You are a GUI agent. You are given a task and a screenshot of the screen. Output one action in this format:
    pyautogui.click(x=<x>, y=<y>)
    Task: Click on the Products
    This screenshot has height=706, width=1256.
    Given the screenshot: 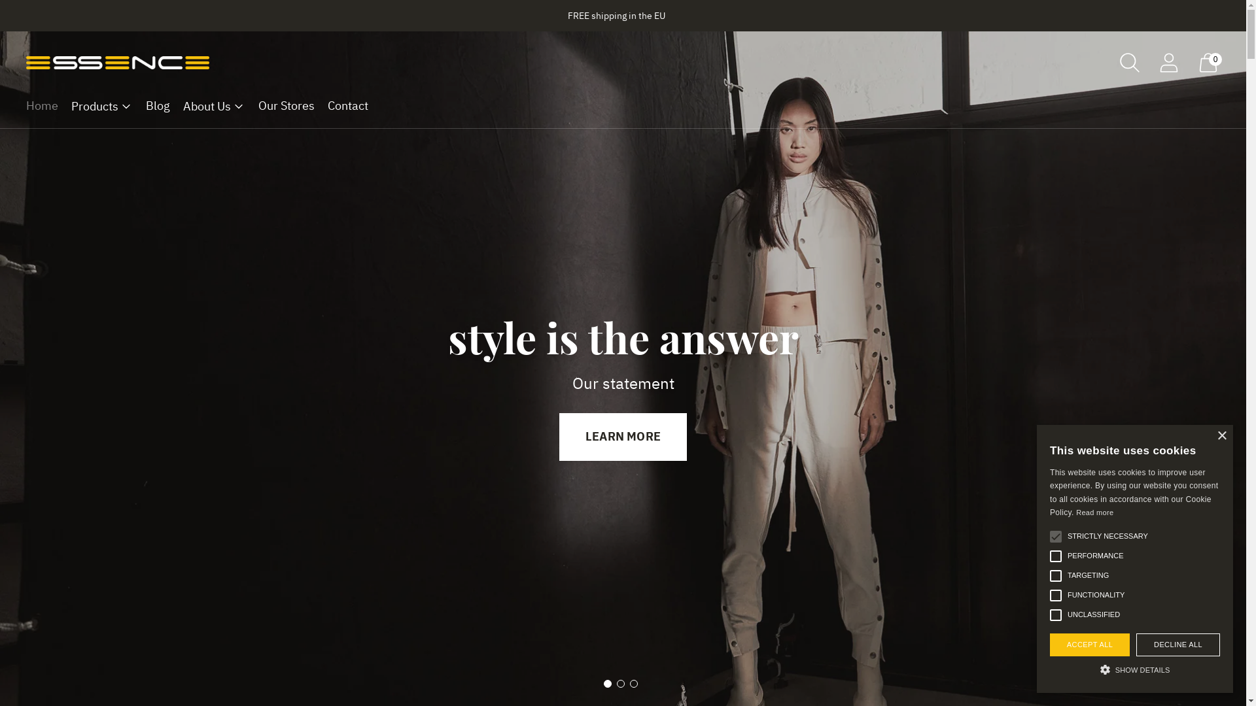 What is the action you would take?
    pyautogui.click(x=102, y=106)
    